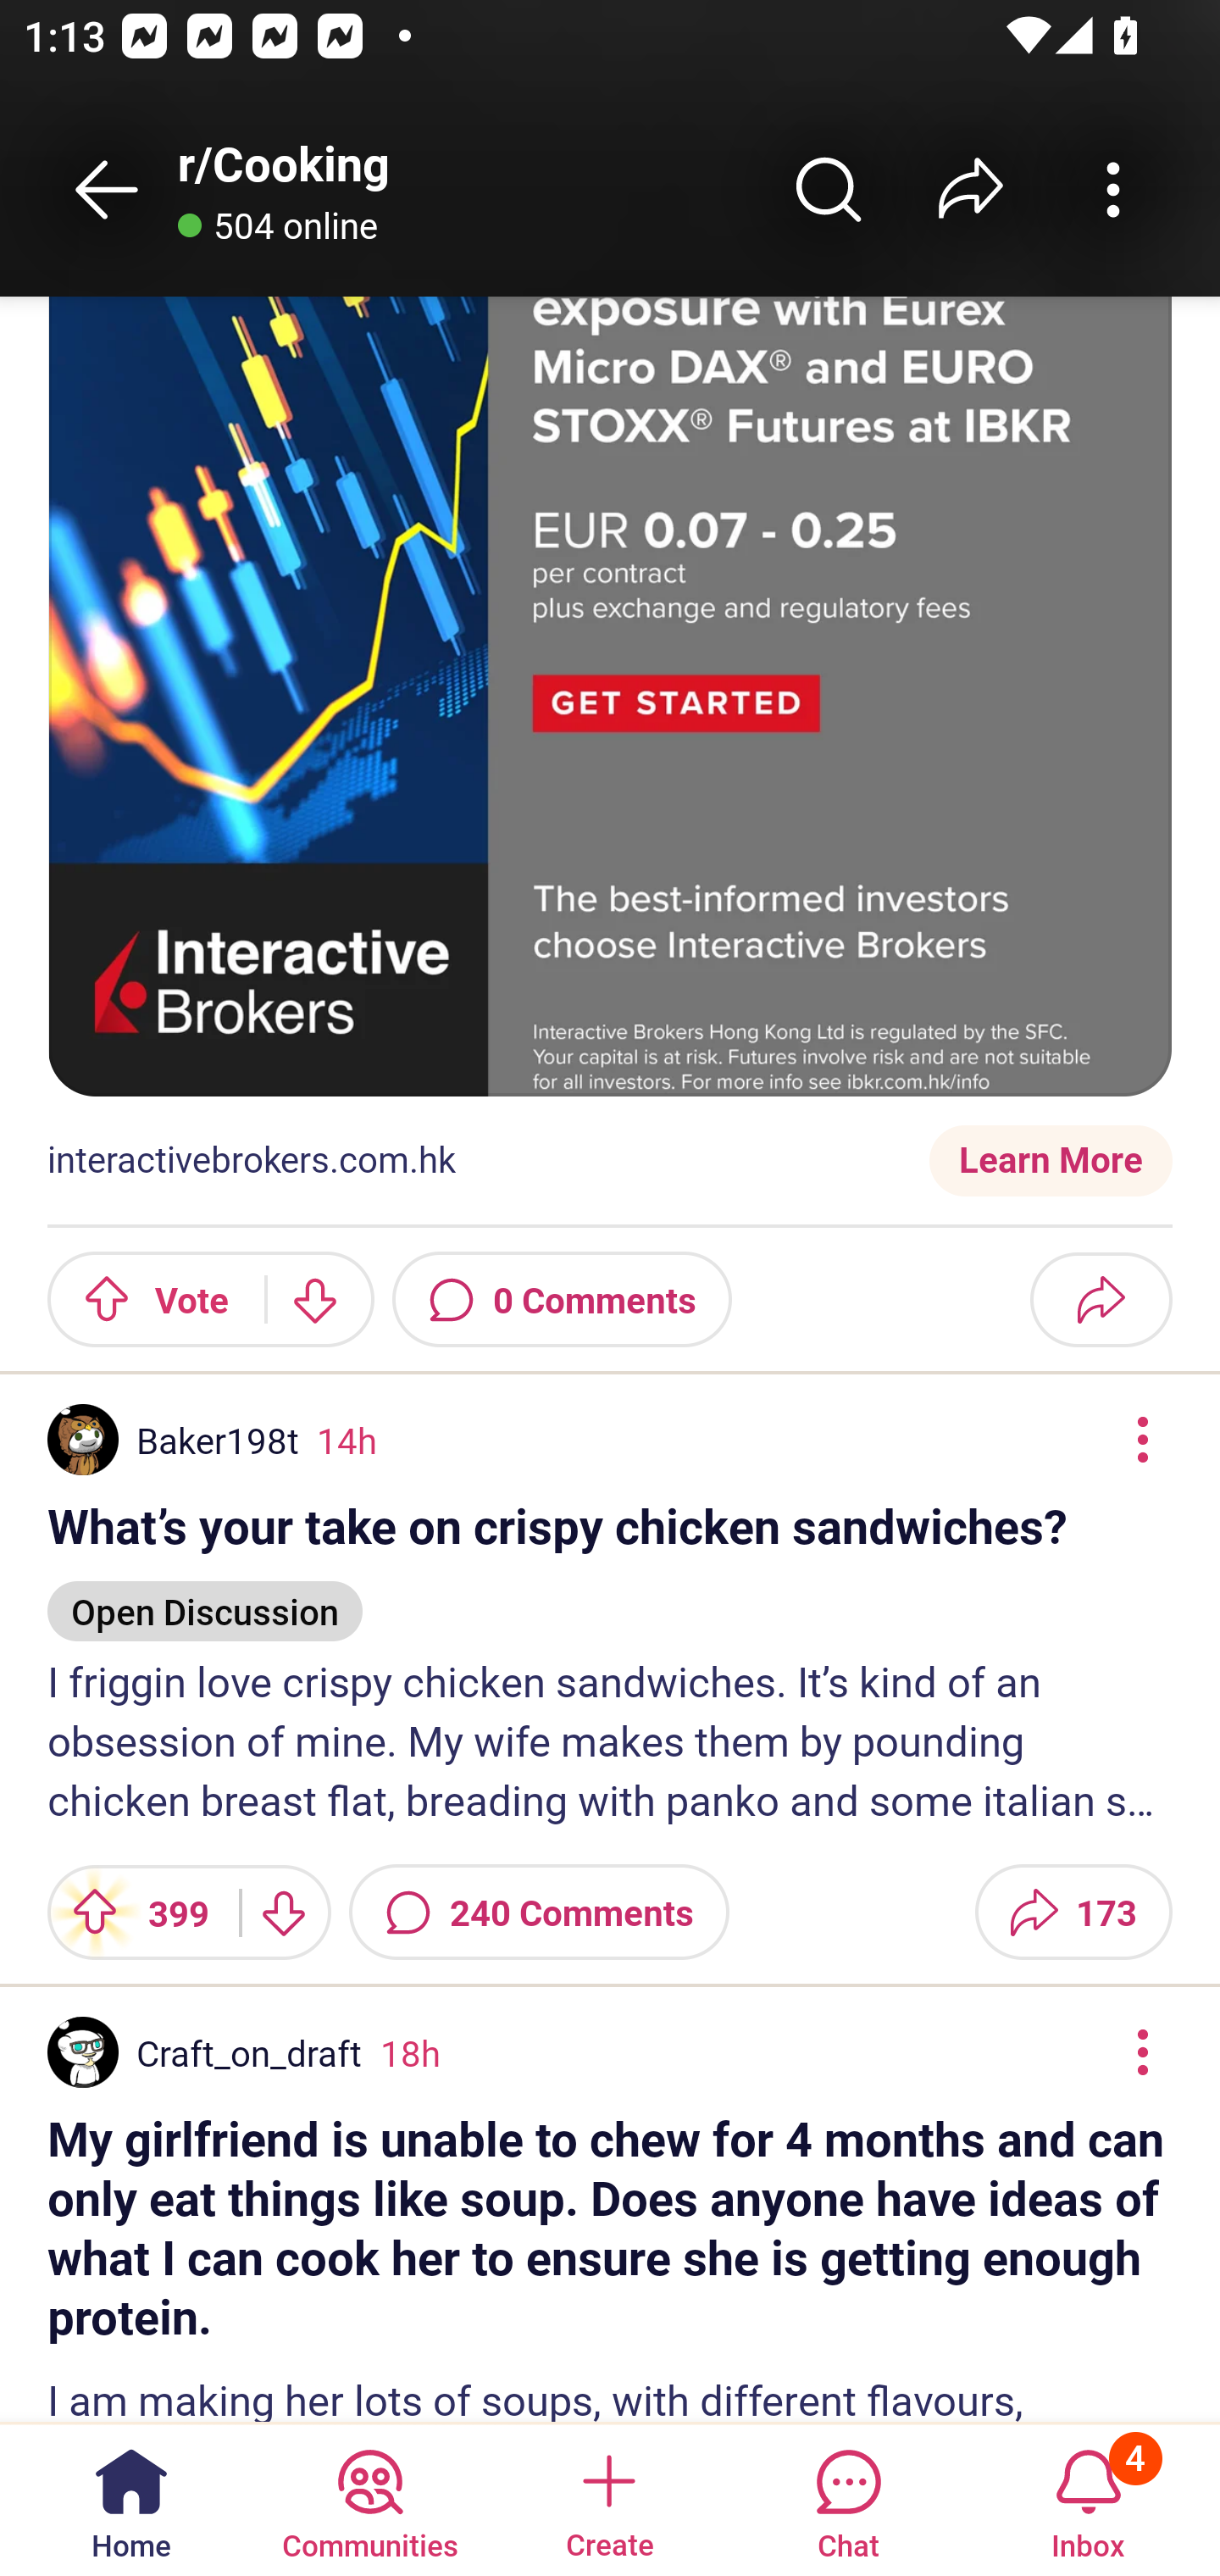  What do you see at coordinates (1113, 189) in the screenshot?
I see `More community actions` at bounding box center [1113, 189].